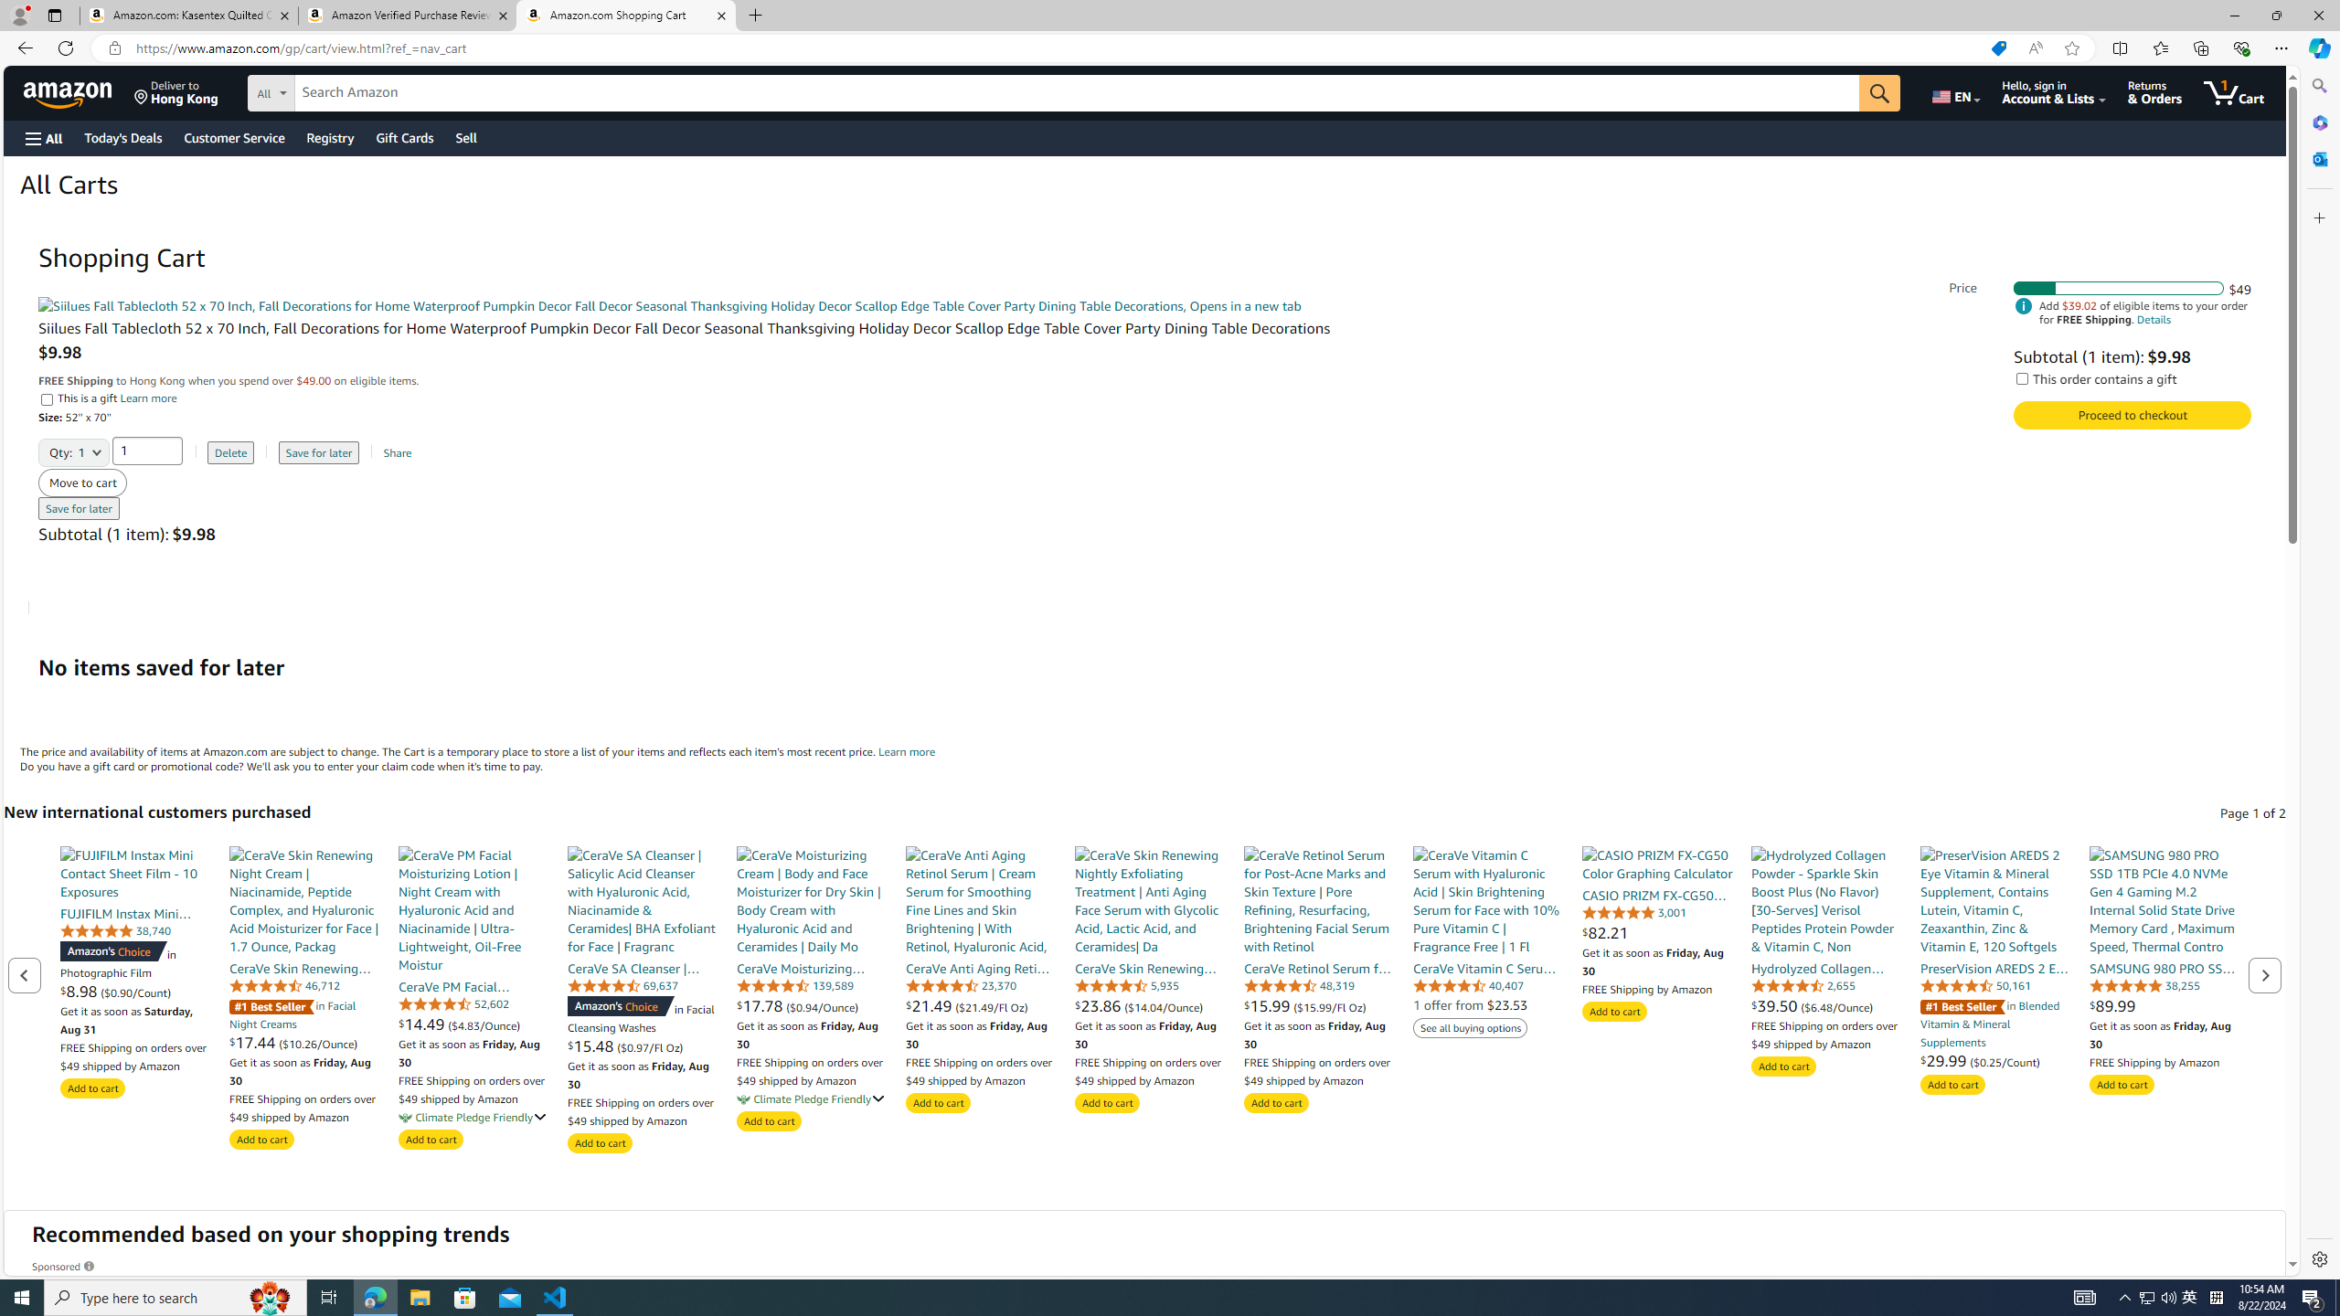  I want to click on FUJIFILM Instax Mini Contact Sheet Film - 10 Exposures, so click(135, 873).